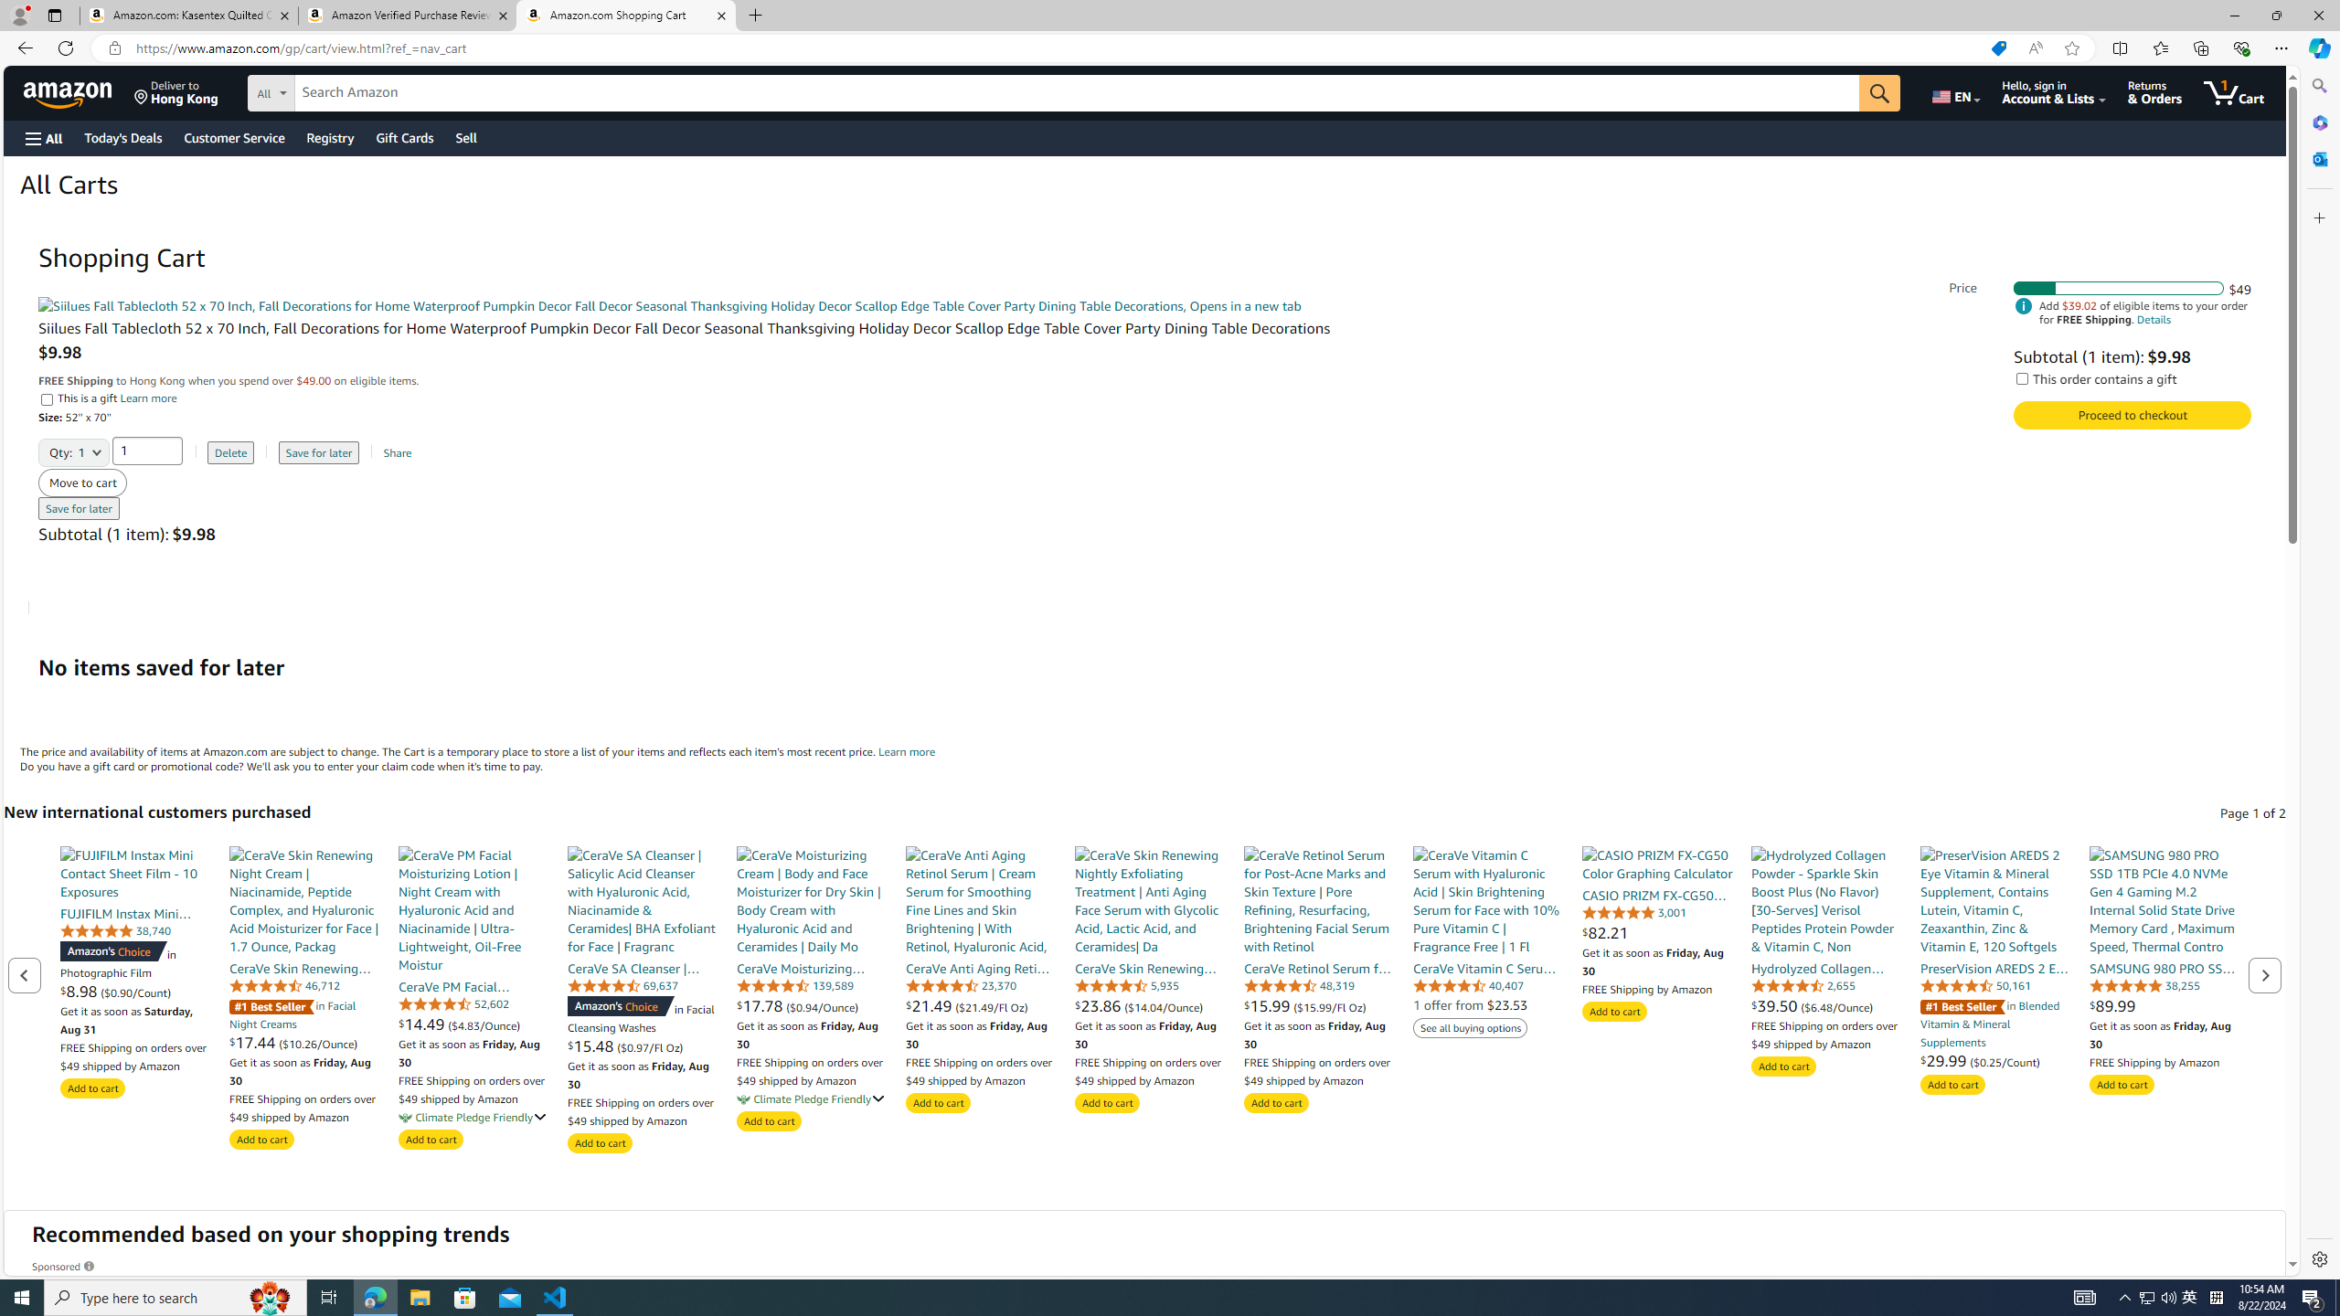  I want to click on FUJIFILM Instax Mini Contact Sheet Film - 10 Exposures, so click(135, 873).